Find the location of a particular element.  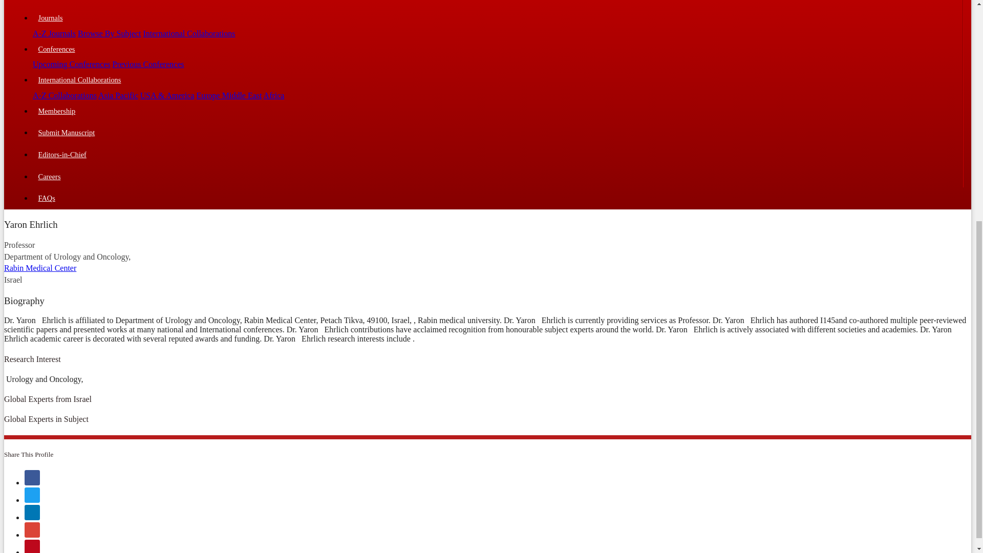

Europe Middle East is located at coordinates (229, 95).